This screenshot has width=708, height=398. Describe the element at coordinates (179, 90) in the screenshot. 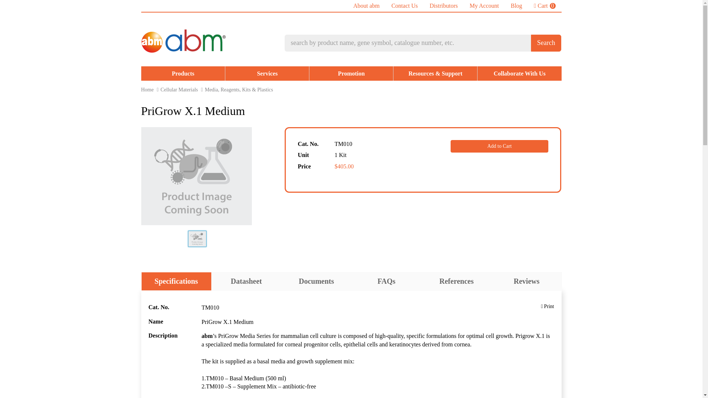

I see `Products` at that location.